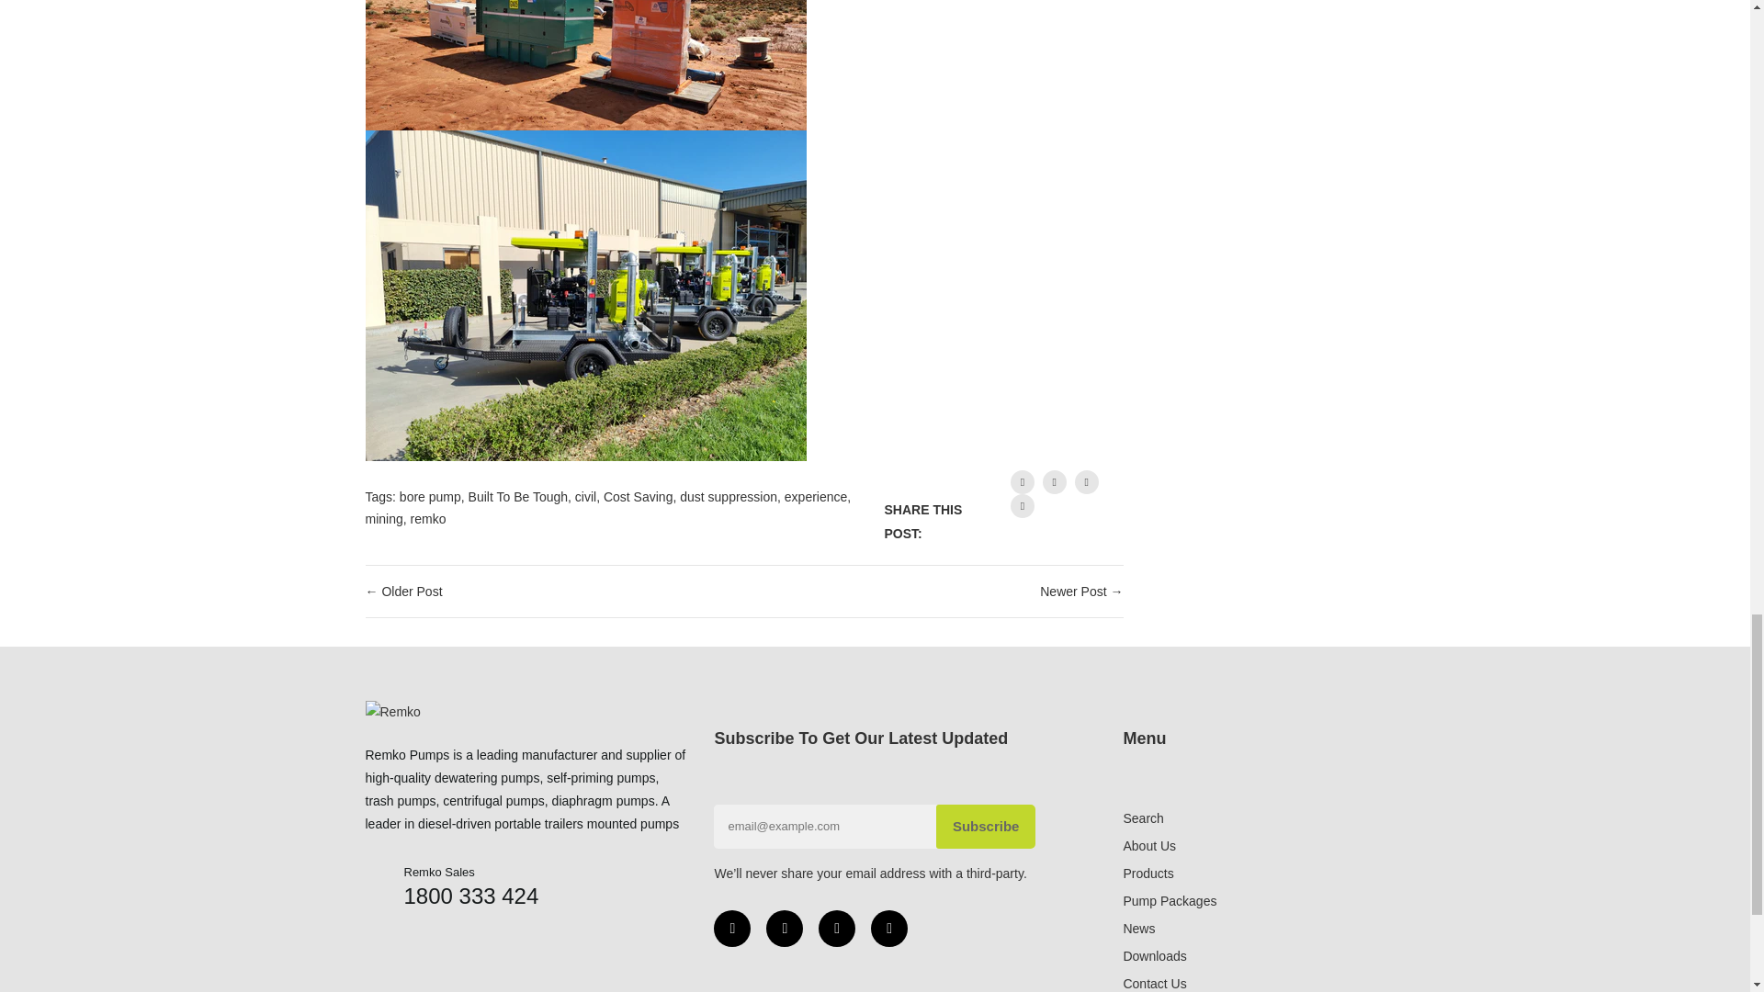 Image resolution: width=1764 pixels, height=992 pixels. What do you see at coordinates (784, 929) in the screenshot?
I see `Twitter` at bounding box center [784, 929].